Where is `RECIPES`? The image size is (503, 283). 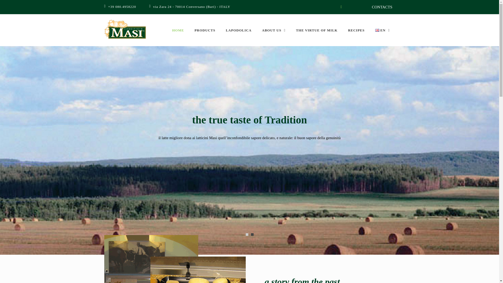 RECIPES is located at coordinates (356, 30).